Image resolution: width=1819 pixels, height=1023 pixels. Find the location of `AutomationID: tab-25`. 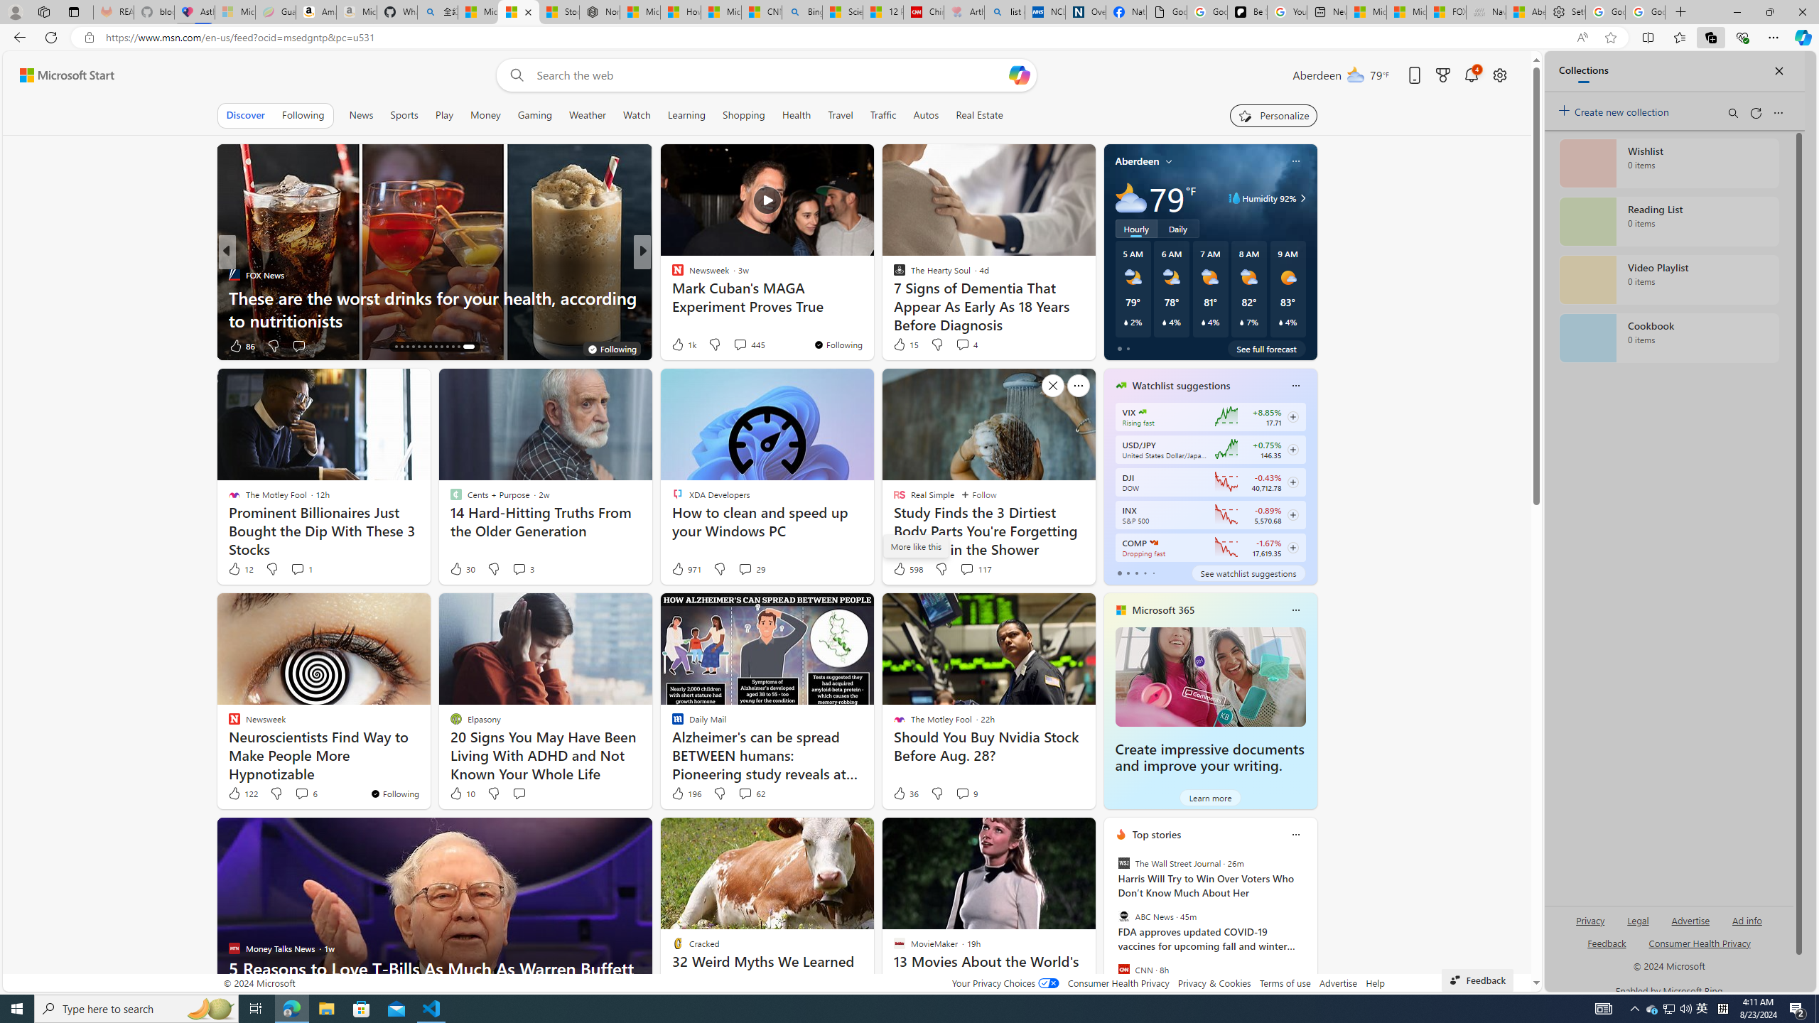

AutomationID: tab-25 is located at coordinates (458, 347).